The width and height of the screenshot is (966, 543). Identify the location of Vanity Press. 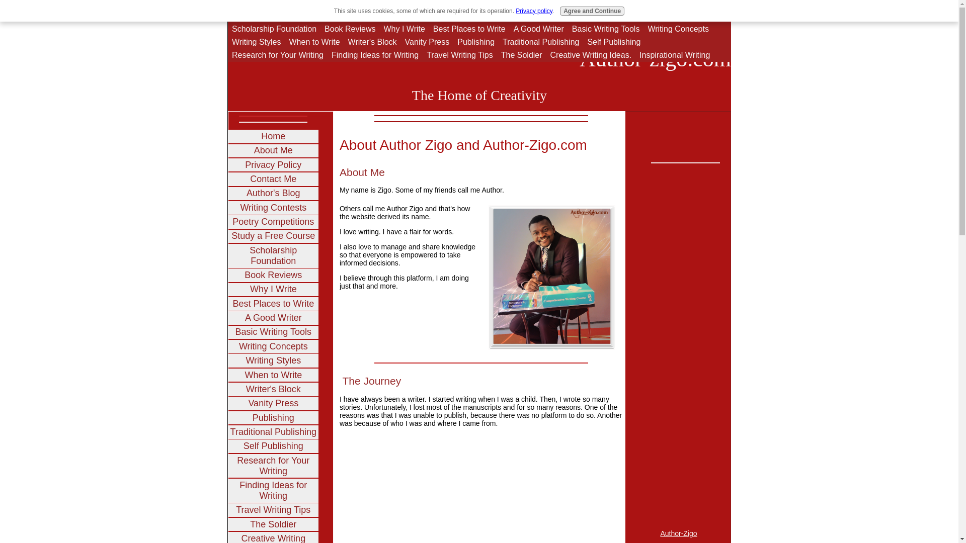
(427, 42).